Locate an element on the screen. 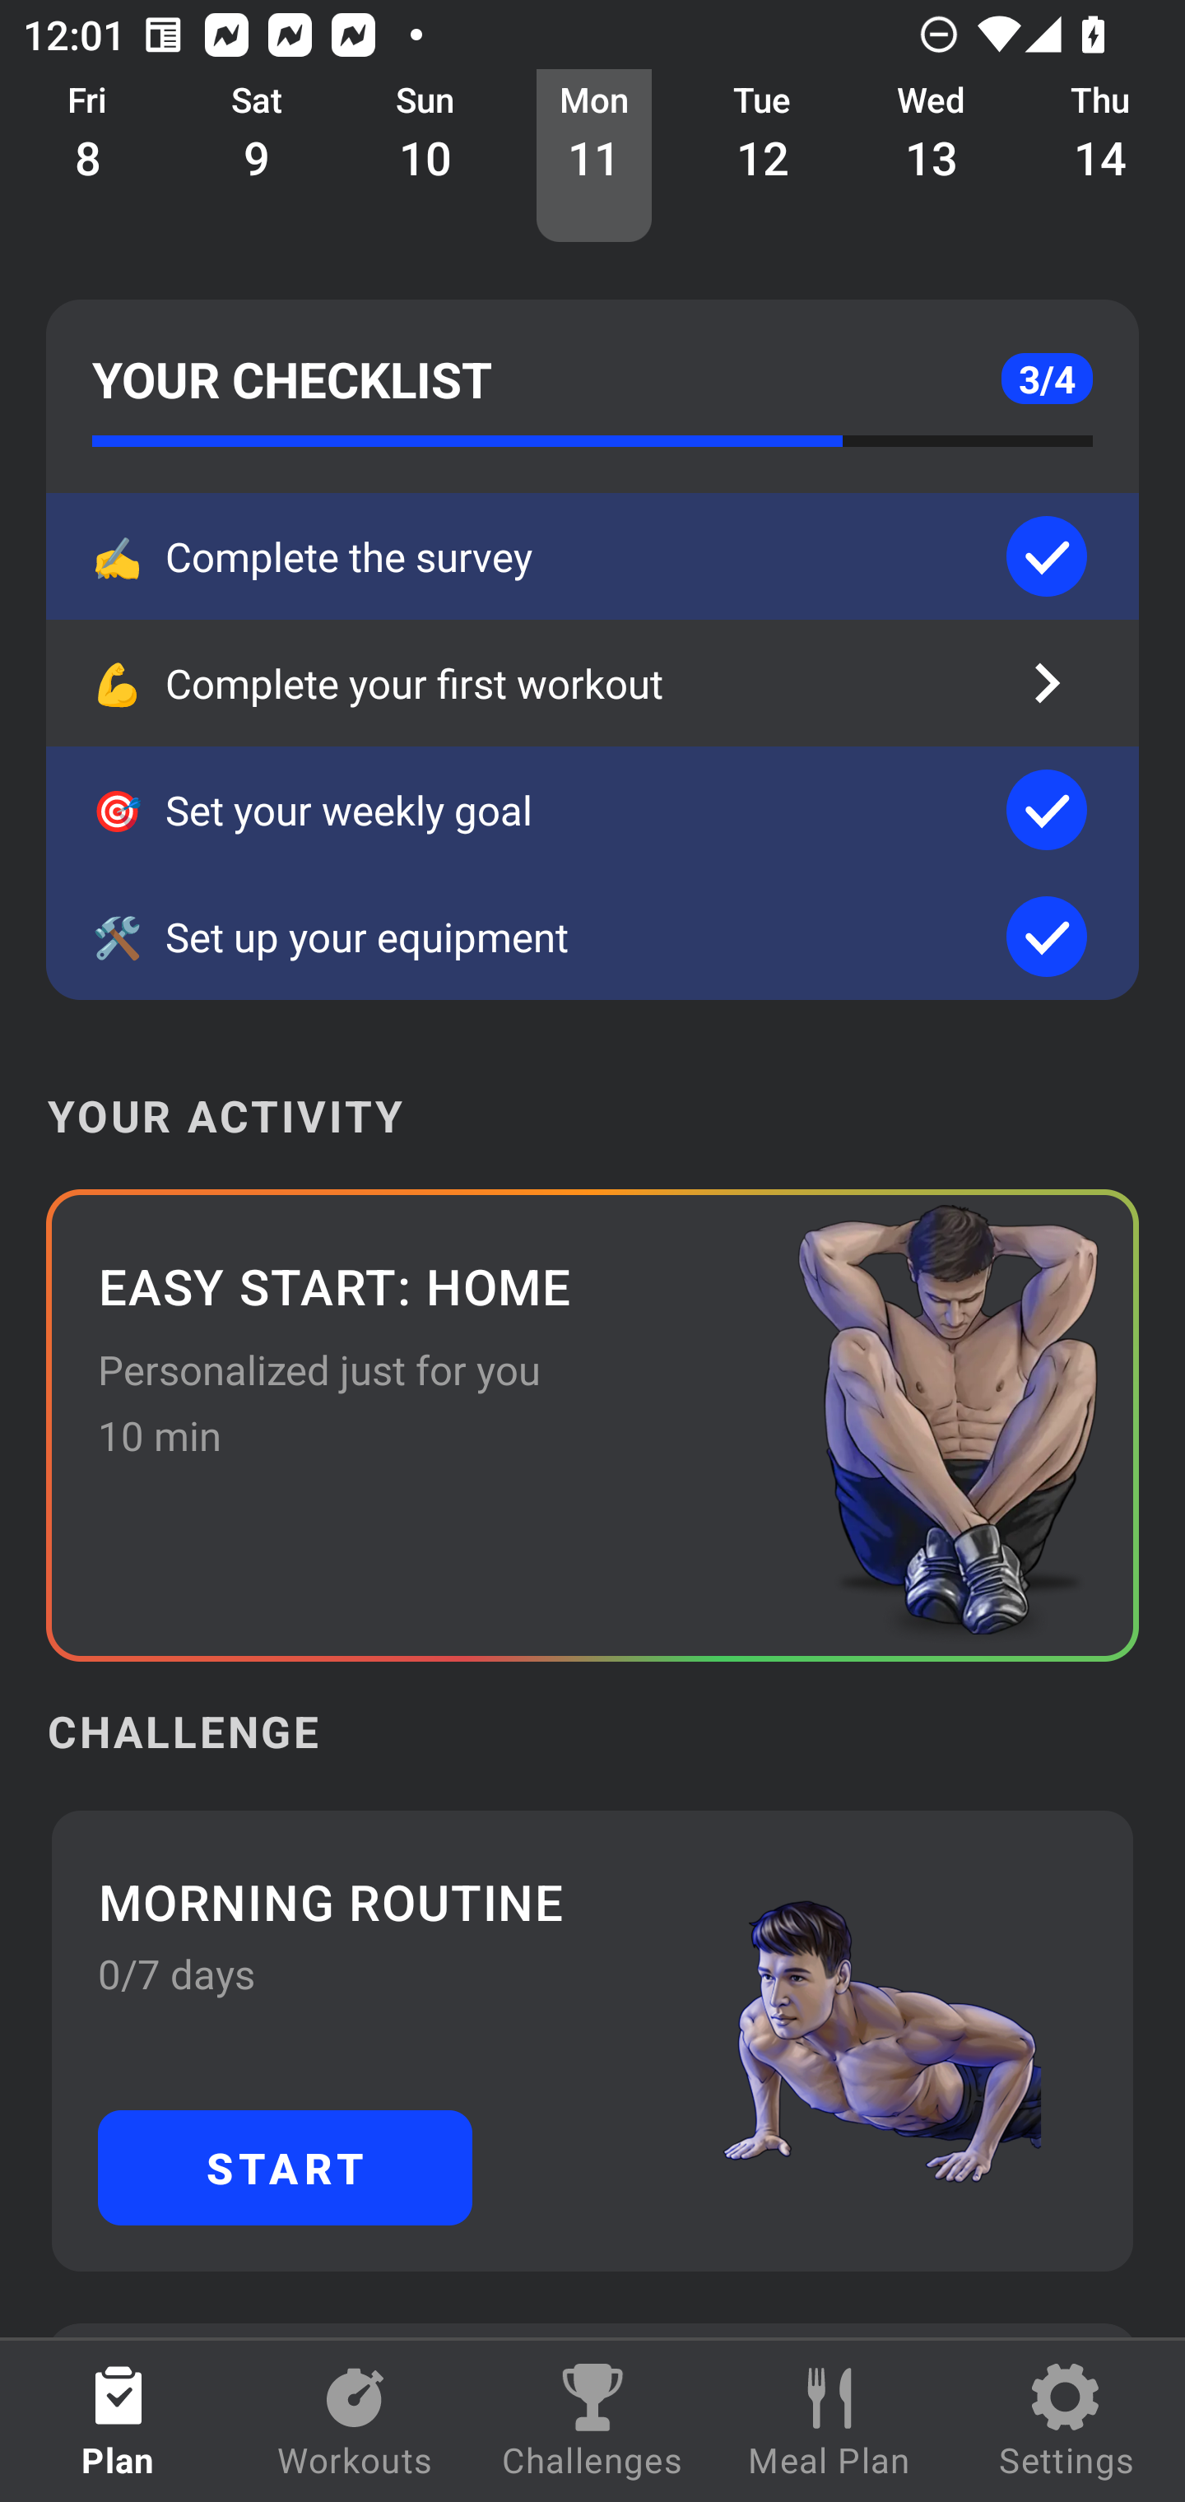 This screenshot has height=2502, width=1185. Wed 13 is located at coordinates (932, 156).